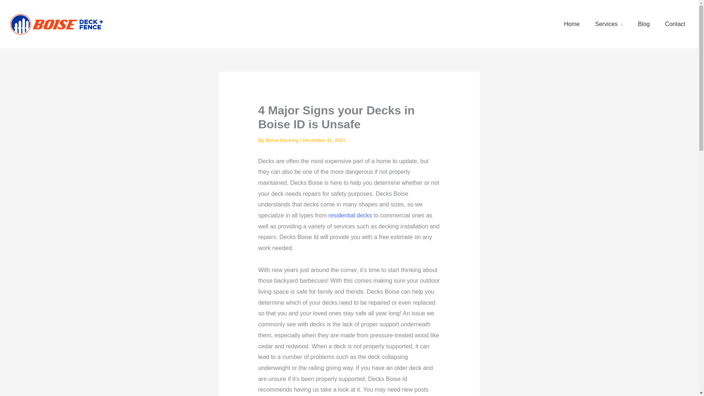 The image size is (704, 396). What do you see at coordinates (282, 140) in the screenshot?
I see `Boise Decking` at bounding box center [282, 140].